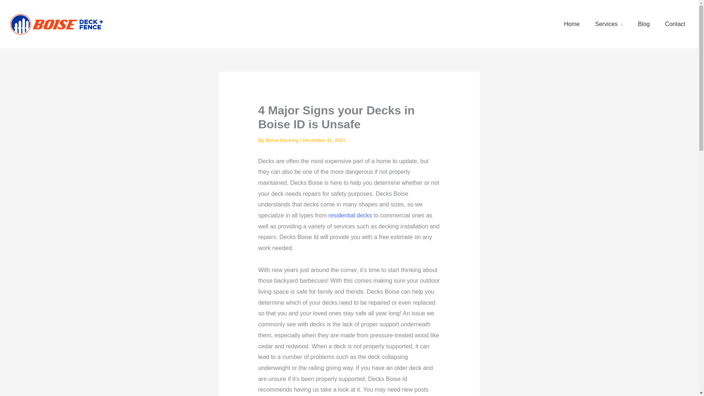 The image size is (704, 396). What do you see at coordinates (282, 140) in the screenshot?
I see `Boise Decking` at bounding box center [282, 140].